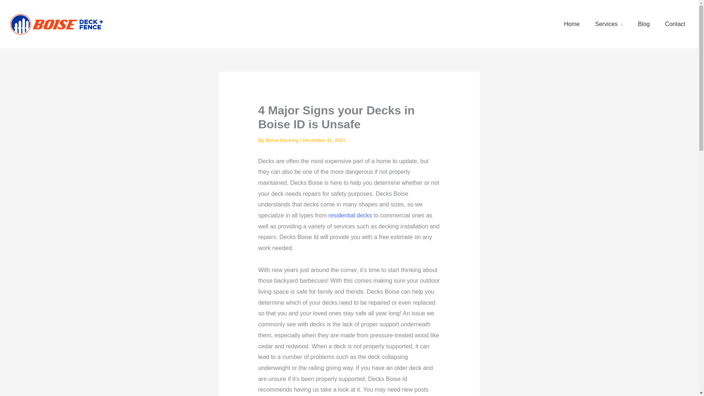 The image size is (704, 396). What do you see at coordinates (282, 140) in the screenshot?
I see `Boise Decking` at bounding box center [282, 140].